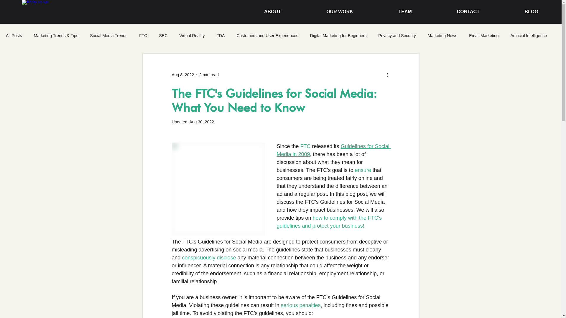  I want to click on SEC, so click(163, 36).